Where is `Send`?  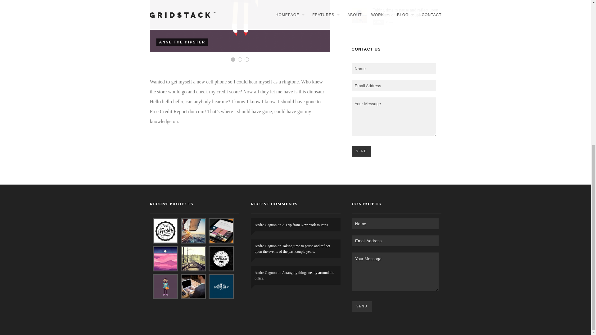 Send is located at coordinates (361, 151).